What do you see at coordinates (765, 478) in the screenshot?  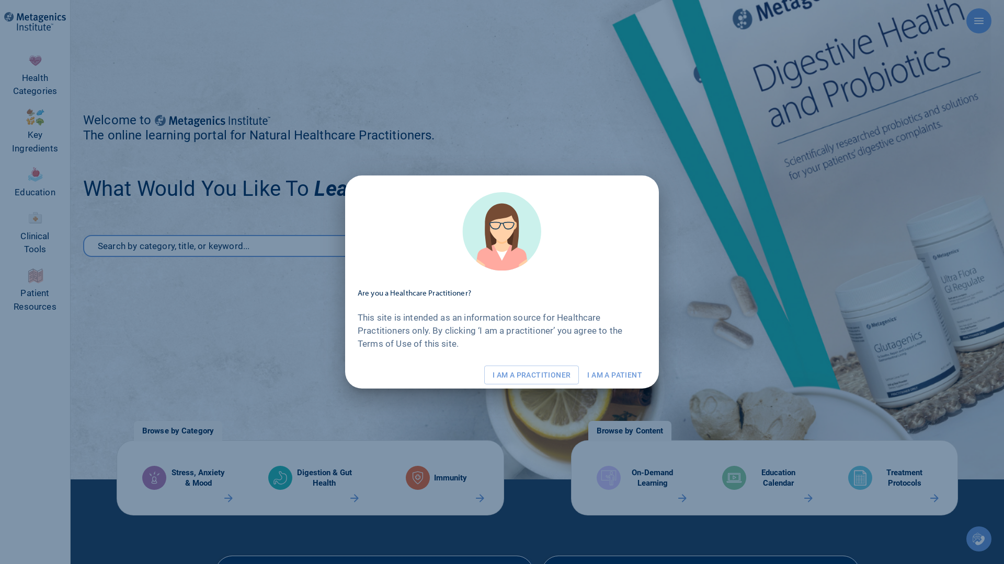 I see `Education Calendar` at bounding box center [765, 478].